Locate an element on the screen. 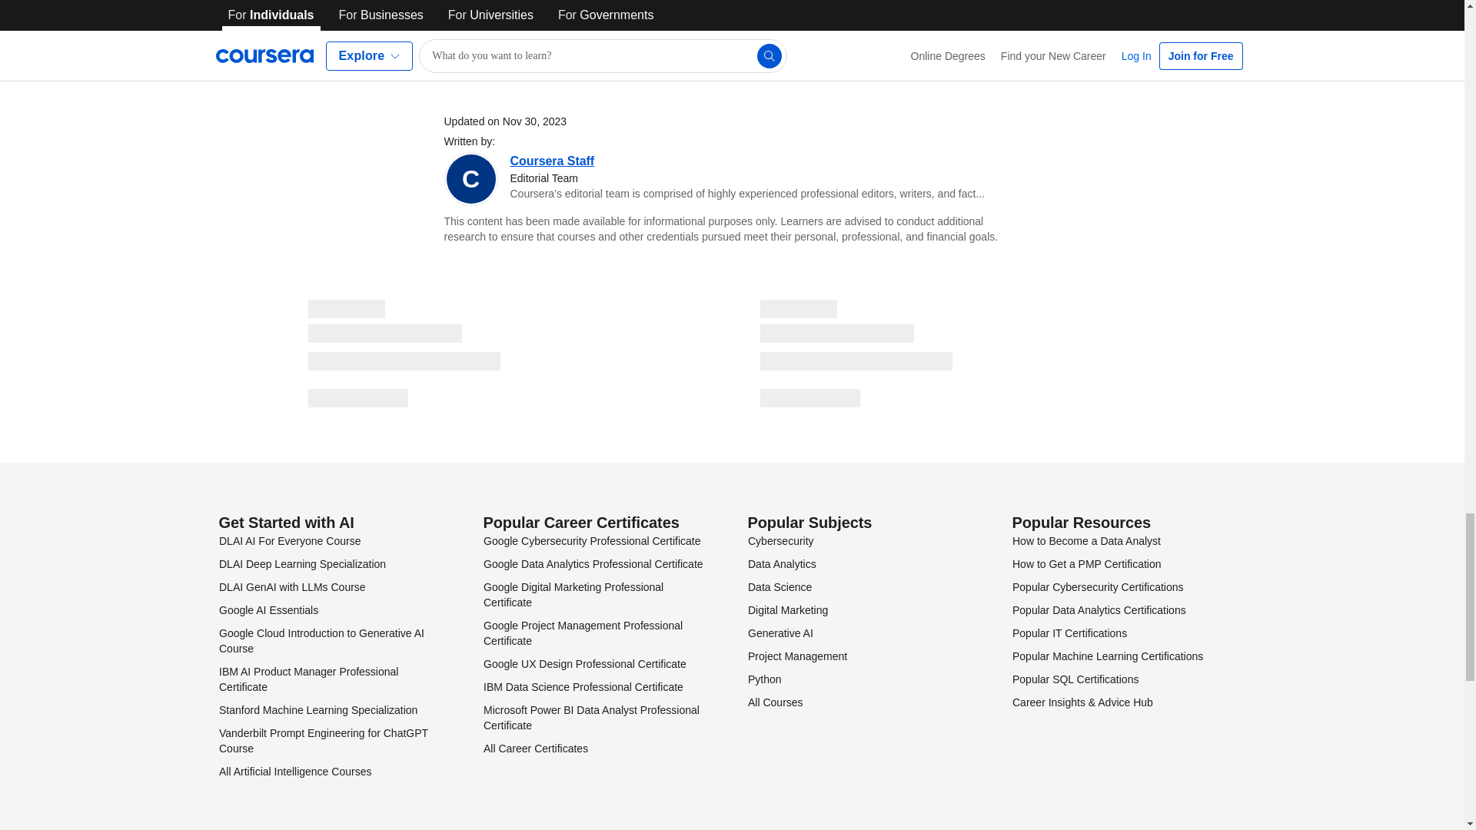 This screenshot has width=1476, height=830. Google UX Design Professional Certificate is located at coordinates (584, 664).